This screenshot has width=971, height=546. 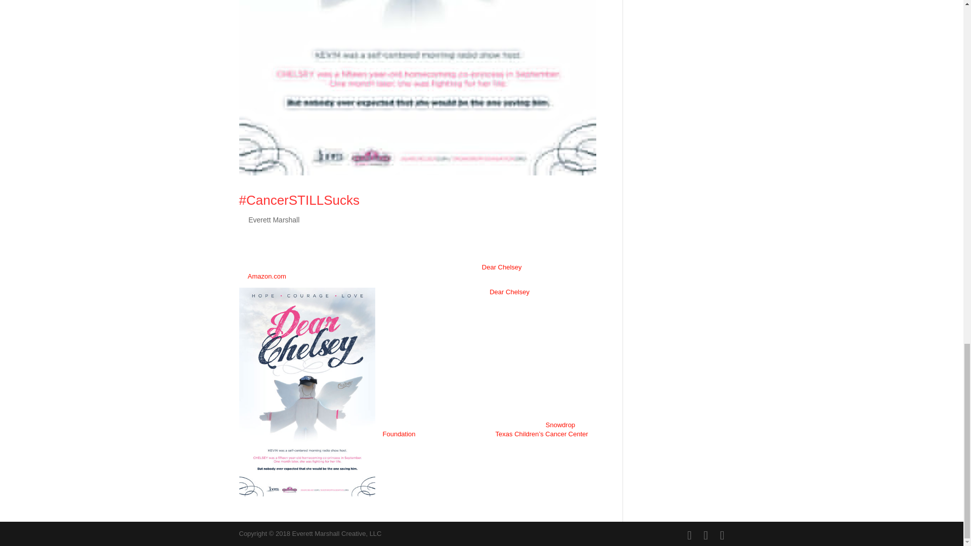 What do you see at coordinates (274, 219) in the screenshot?
I see `Posts by Everett Marshall` at bounding box center [274, 219].